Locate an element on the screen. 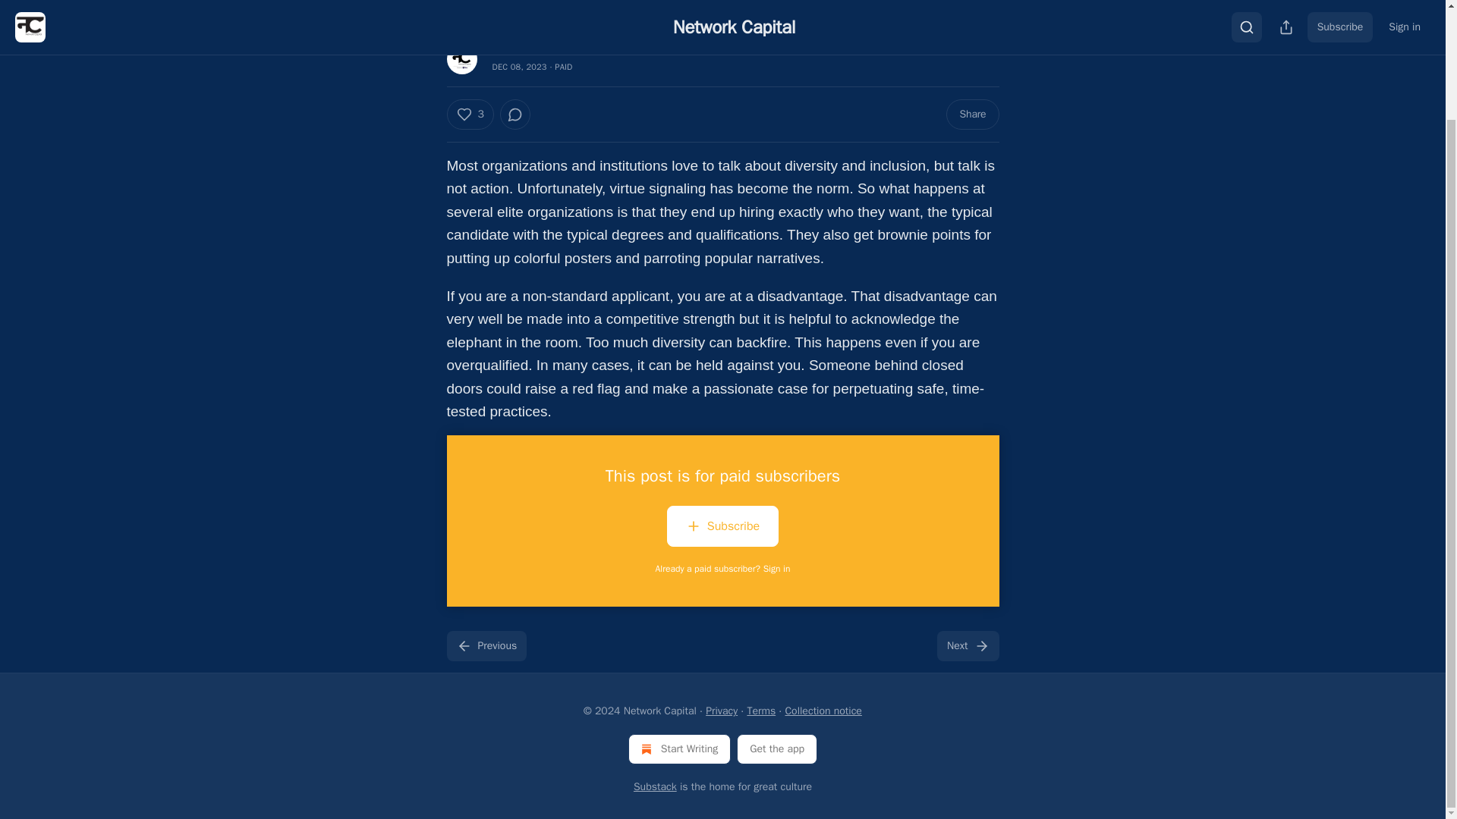  Start Writing is located at coordinates (679, 748).